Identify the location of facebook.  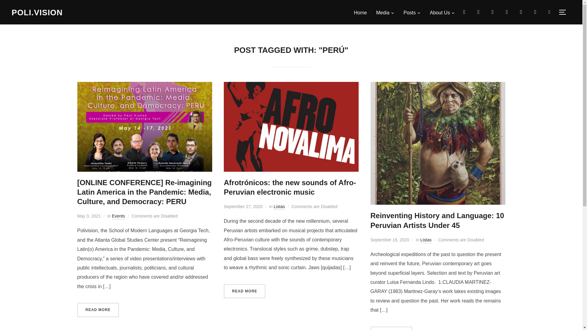
(507, 12).